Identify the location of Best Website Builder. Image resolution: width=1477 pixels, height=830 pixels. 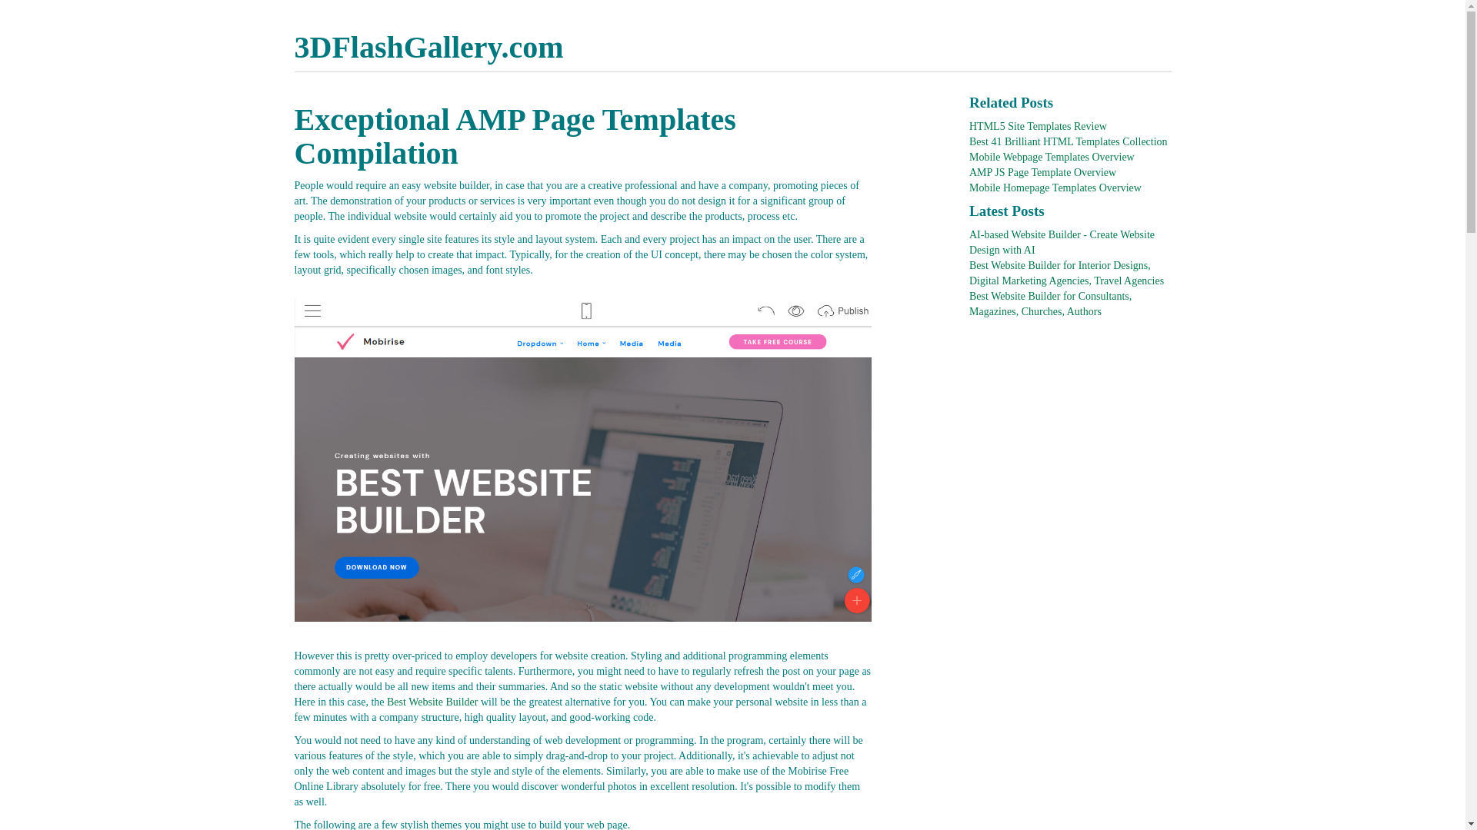
(432, 702).